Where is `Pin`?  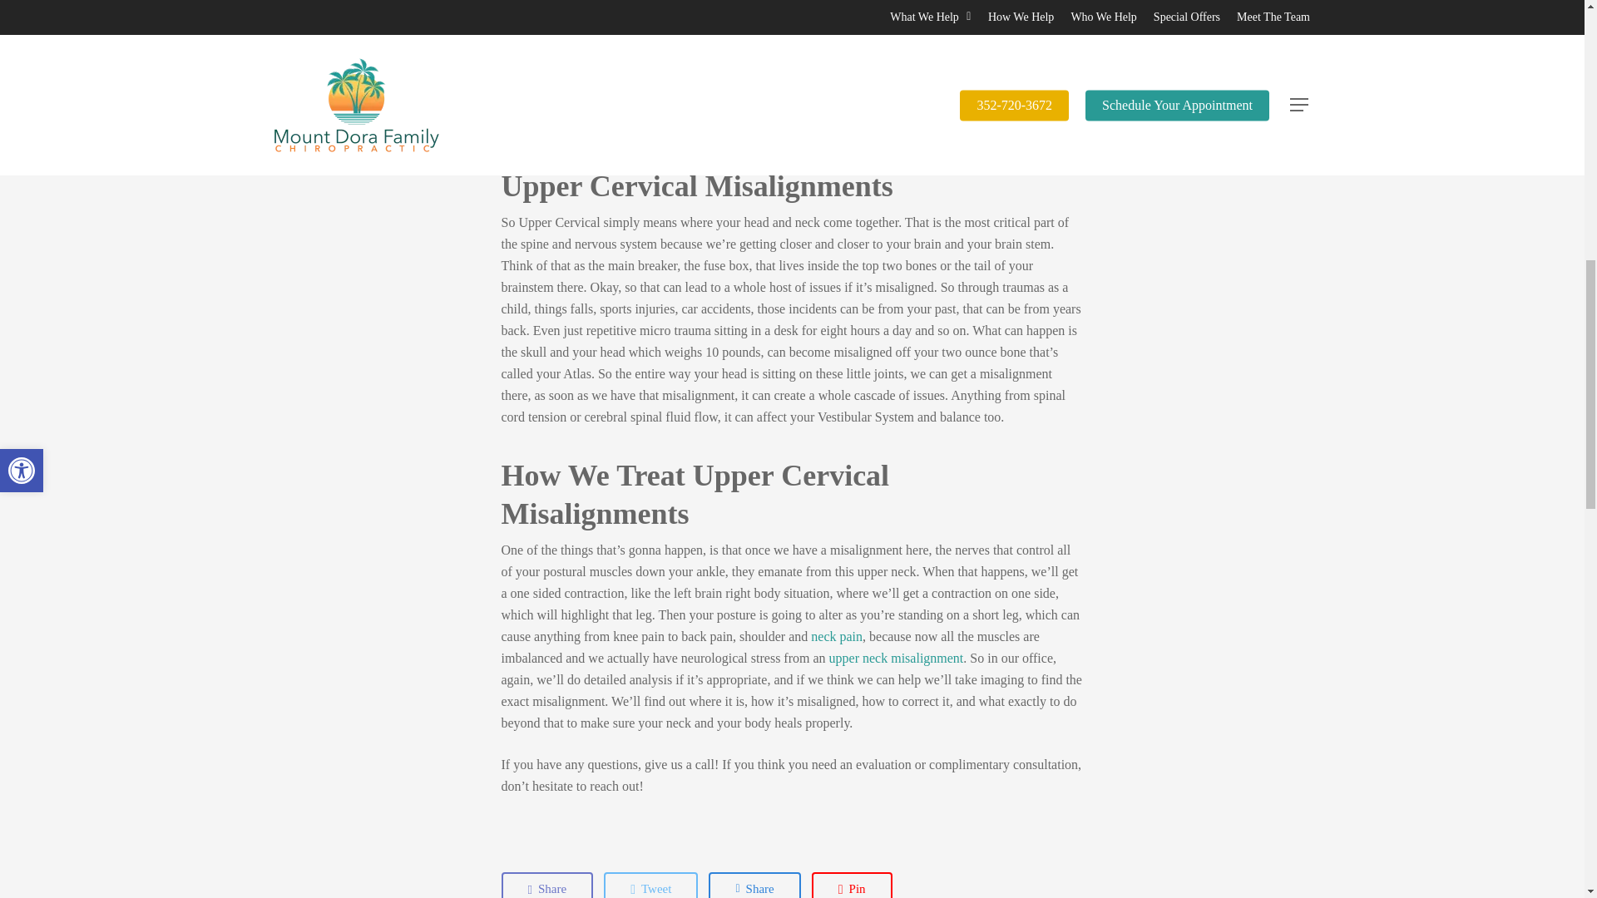
Pin is located at coordinates (852, 885).